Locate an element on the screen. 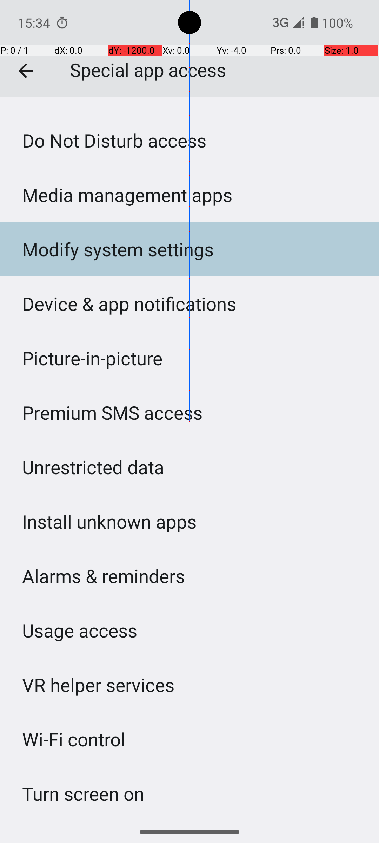 The height and width of the screenshot is (843, 379). Usage access is located at coordinates (80, 630).